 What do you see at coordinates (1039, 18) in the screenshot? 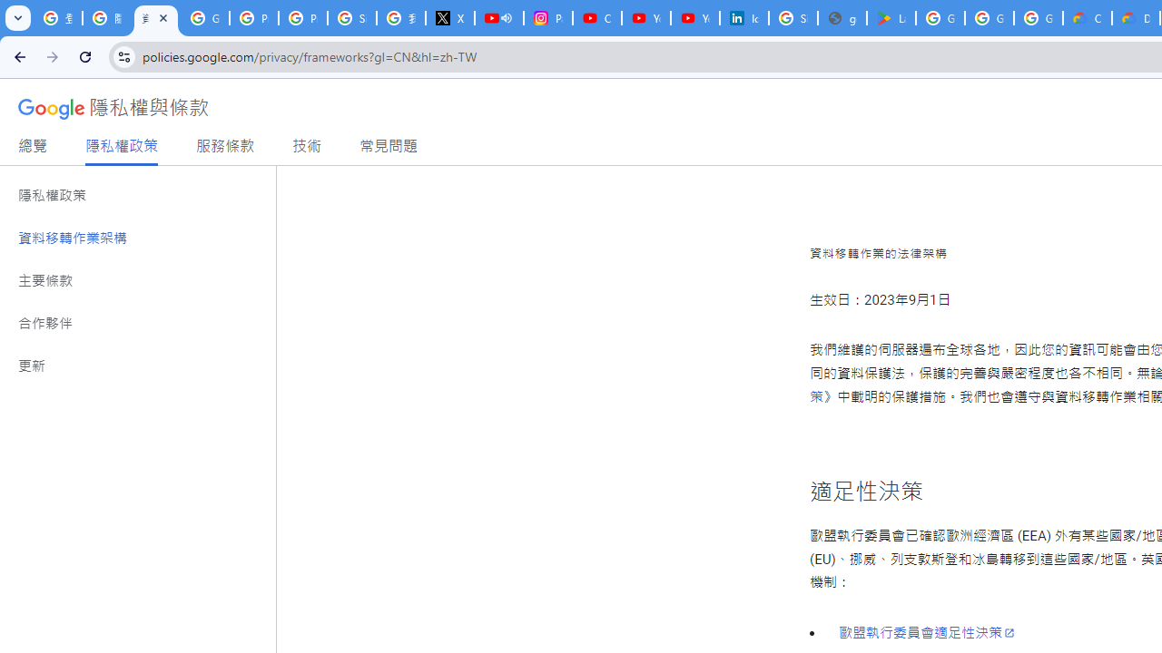
I see `Google Workspace - Specific Terms` at bounding box center [1039, 18].